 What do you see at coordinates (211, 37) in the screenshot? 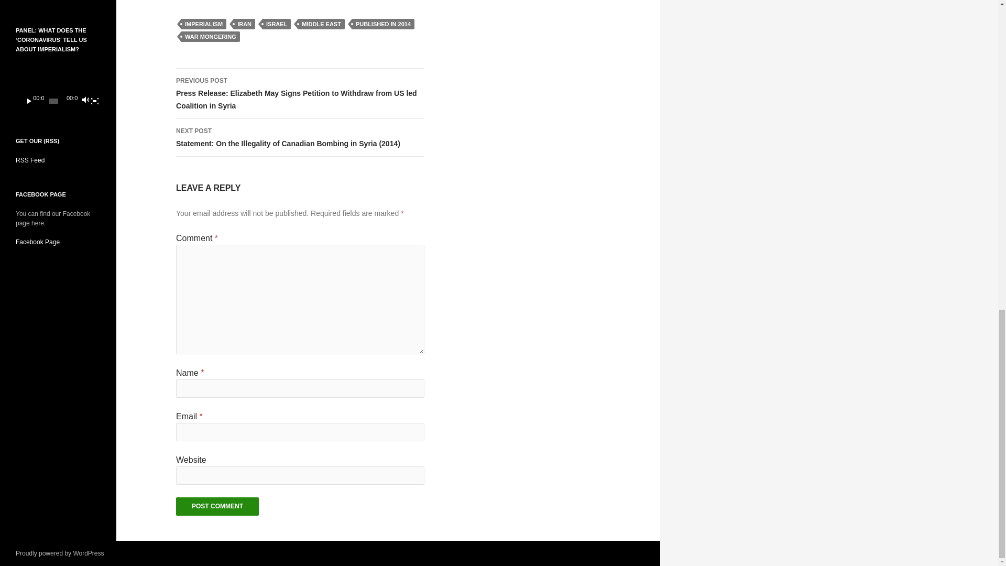
I see `WAR MONGERING` at bounding box center [211, 37].